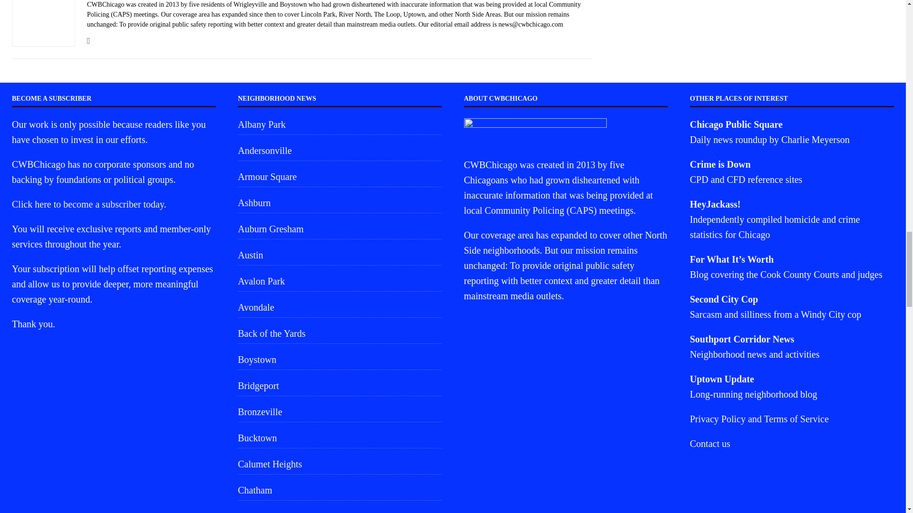 The height and width of the screenshot is (513, 913). Describe the element at coordinates (340, 125) in the screenshot. I see `Albany Park` at that location.